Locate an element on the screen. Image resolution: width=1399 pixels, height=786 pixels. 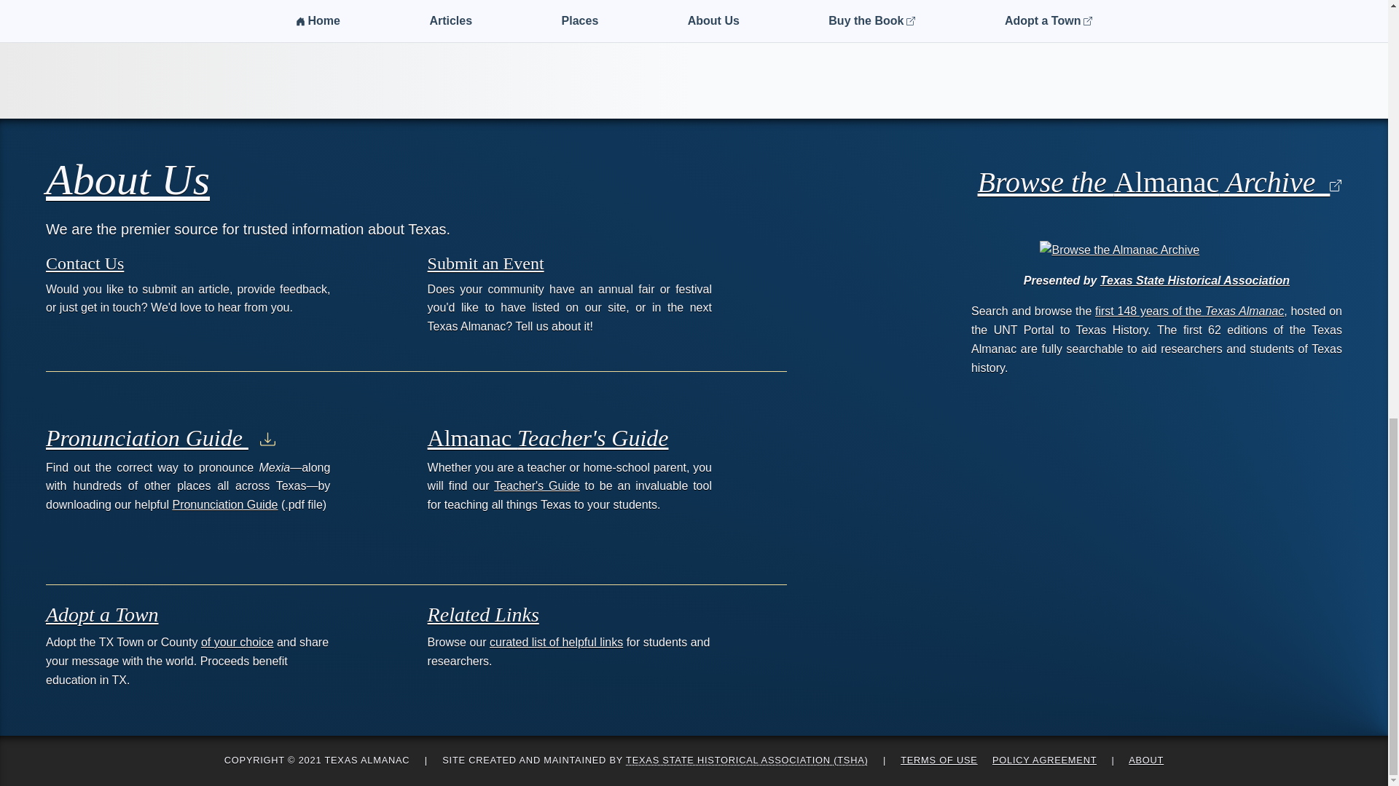
Site Search is located at coordinates (1300, 4).